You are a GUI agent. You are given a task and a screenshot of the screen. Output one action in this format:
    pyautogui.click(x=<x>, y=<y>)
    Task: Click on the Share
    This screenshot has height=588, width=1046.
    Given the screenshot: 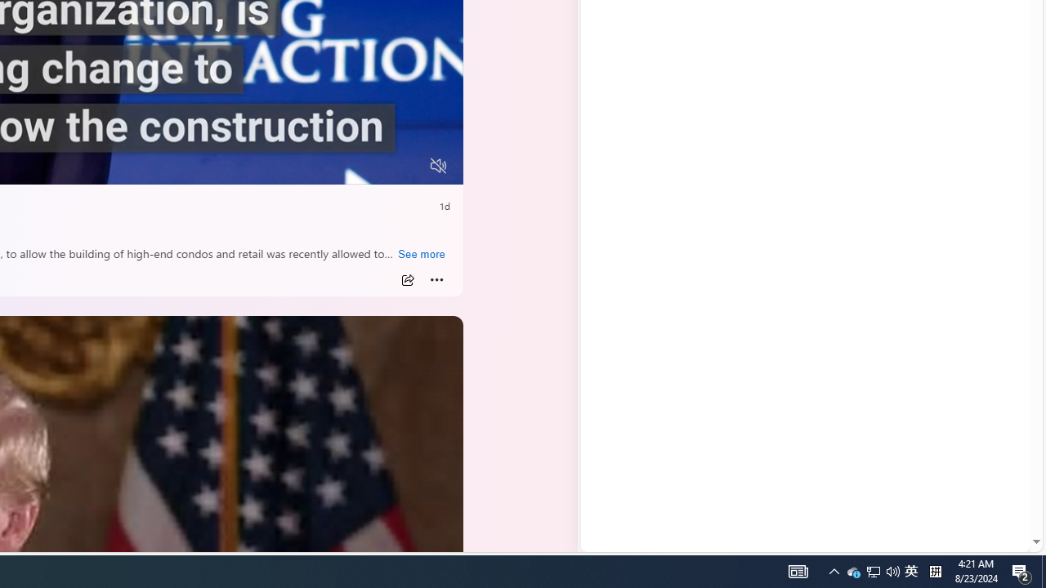 What is the action you would take?
    pyautogui.click(x=407, y=280)
    